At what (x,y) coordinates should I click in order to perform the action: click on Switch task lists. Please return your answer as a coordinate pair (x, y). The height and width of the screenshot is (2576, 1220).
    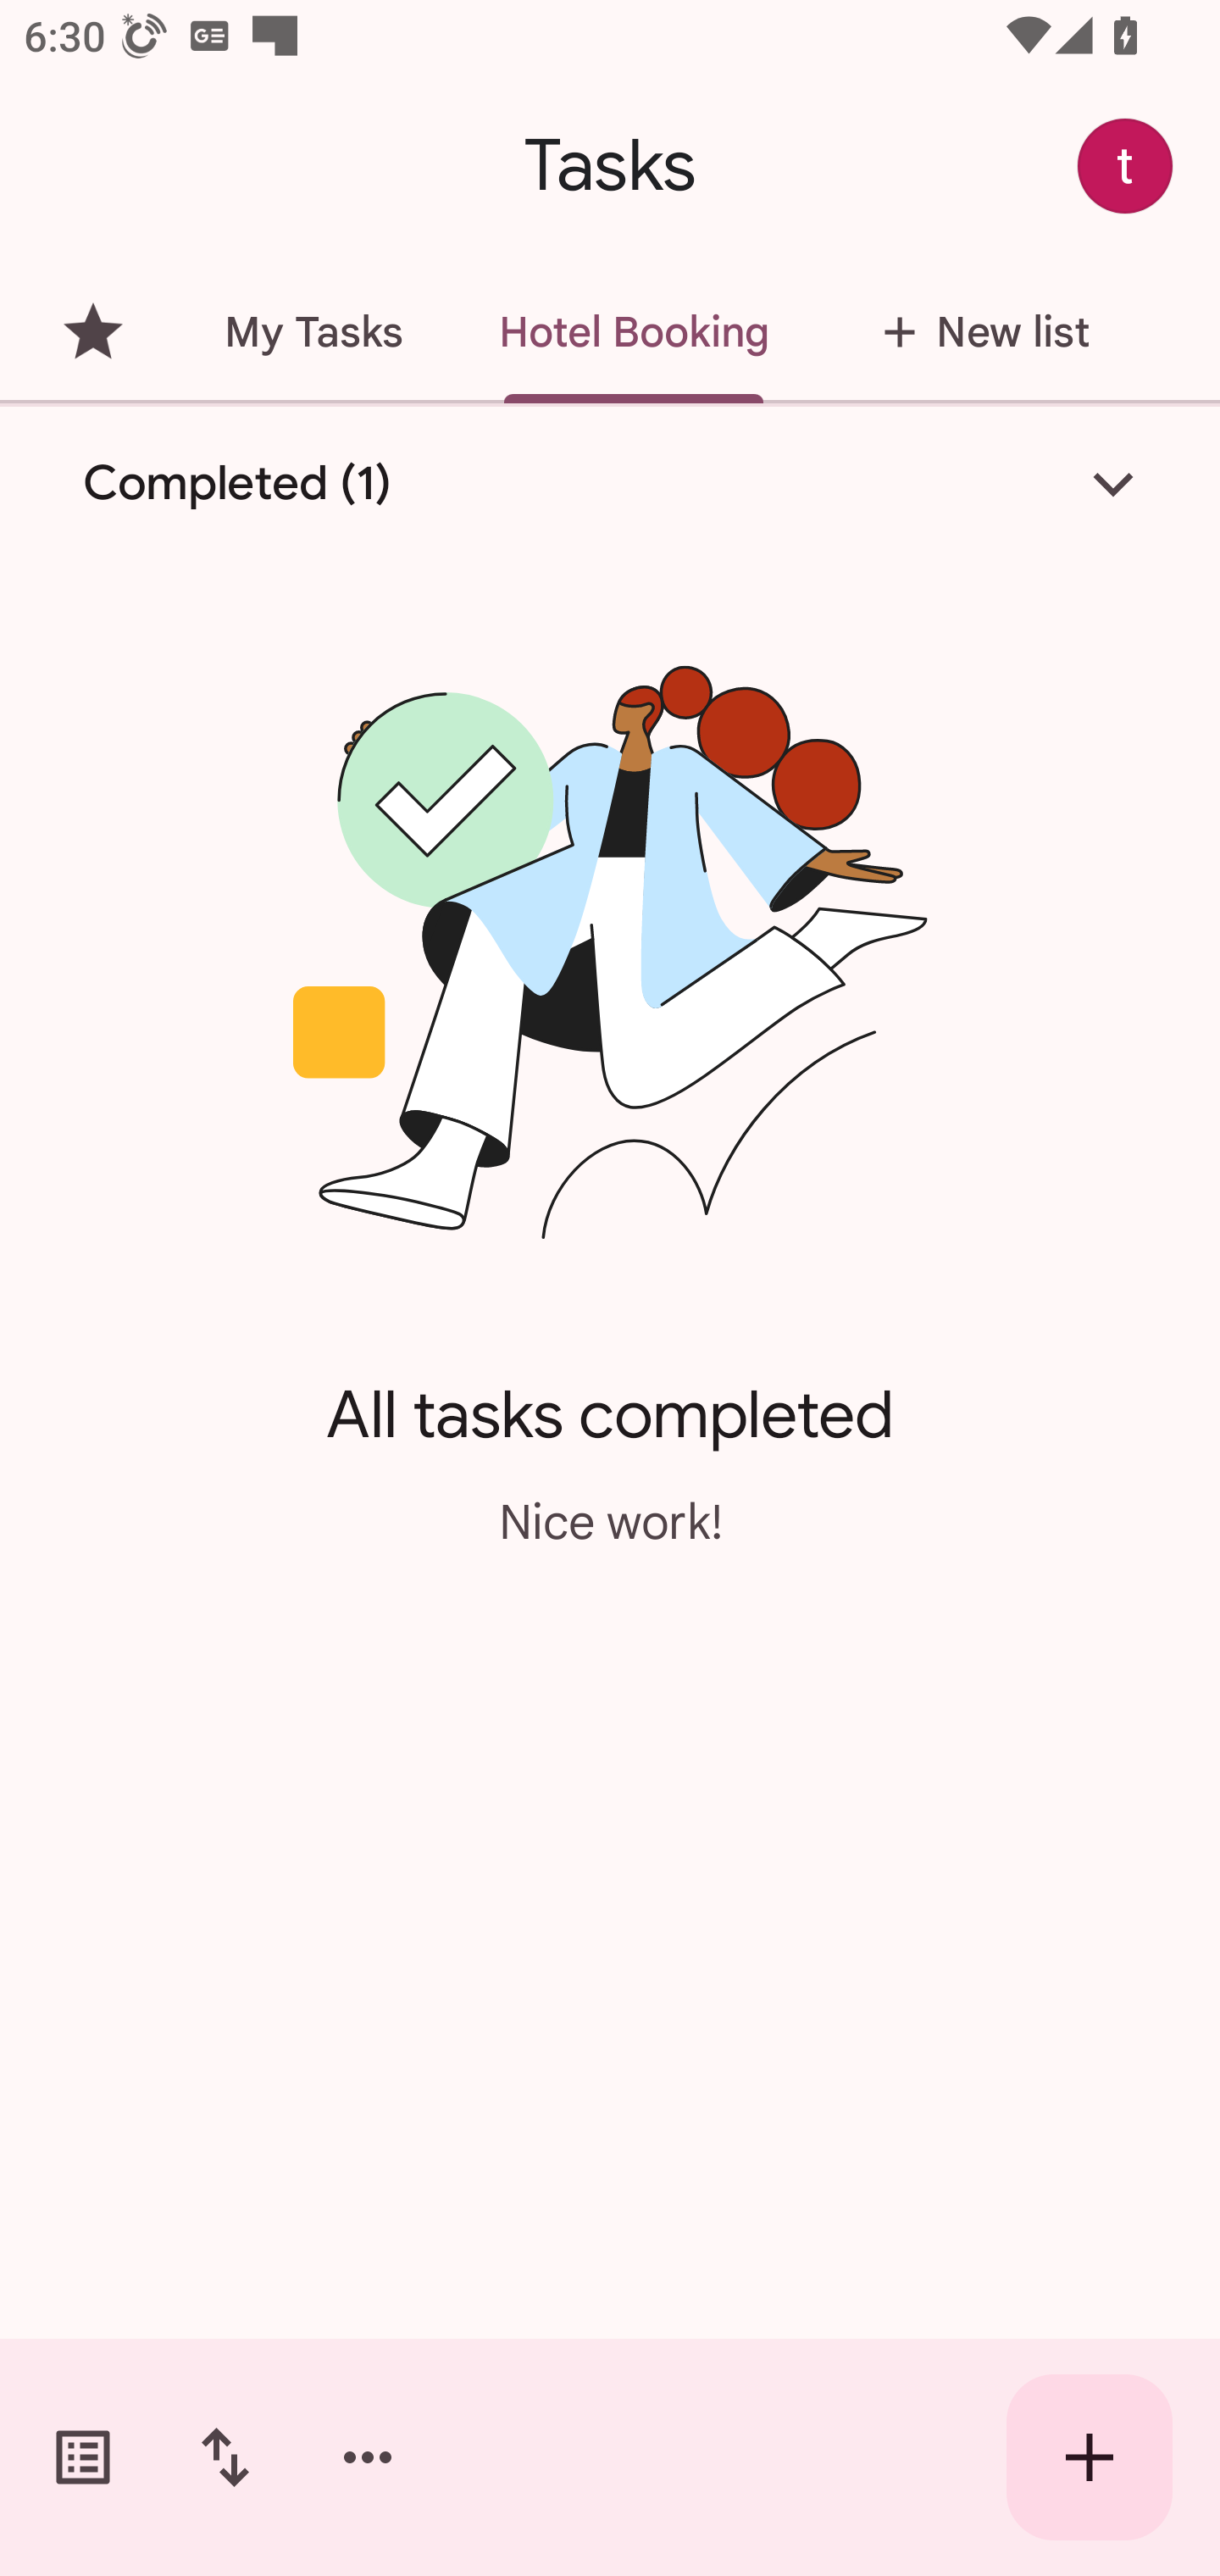
    Looking at the image, I should click on (83, 2457).